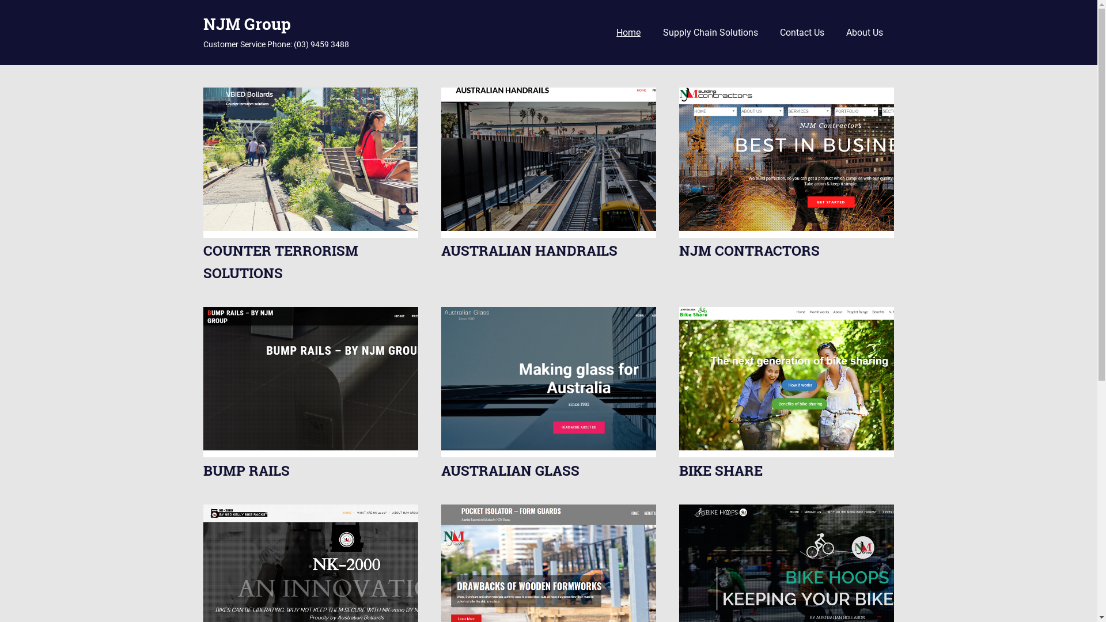 The image size is (1106, 622). I want to click on BUMP RAILS, so click(246, 471).